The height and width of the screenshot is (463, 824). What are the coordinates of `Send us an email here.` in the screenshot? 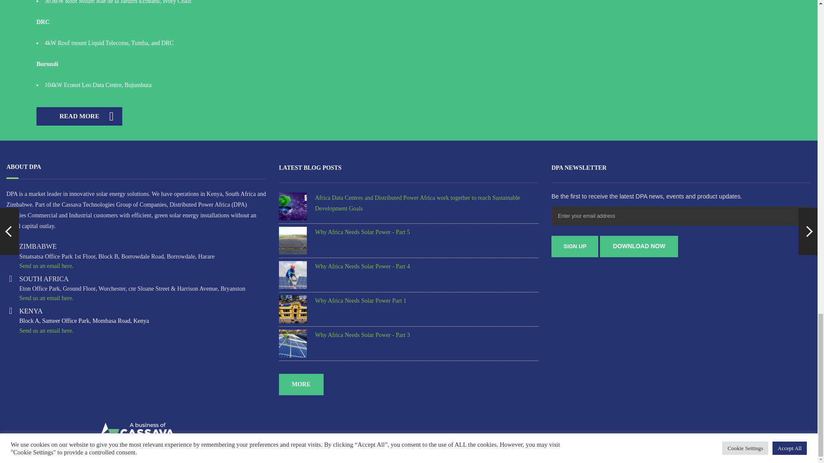 It's located at (46, 330).